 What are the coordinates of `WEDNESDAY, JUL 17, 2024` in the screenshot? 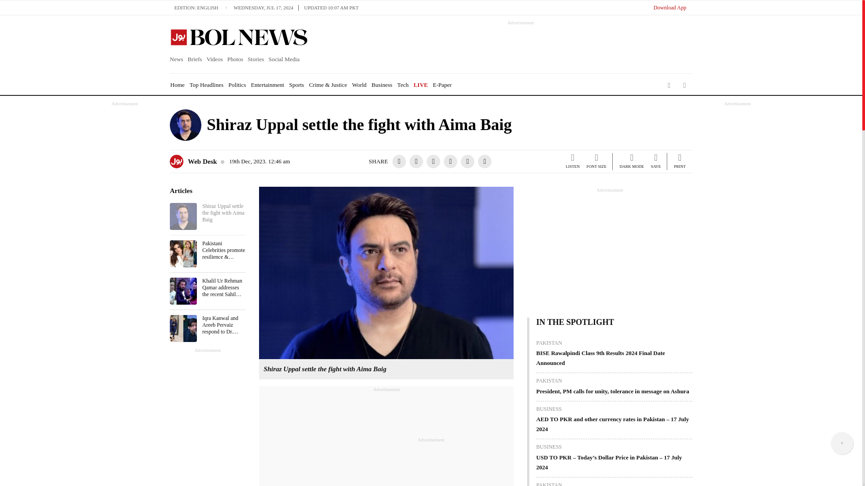 It's located at (266, 7).